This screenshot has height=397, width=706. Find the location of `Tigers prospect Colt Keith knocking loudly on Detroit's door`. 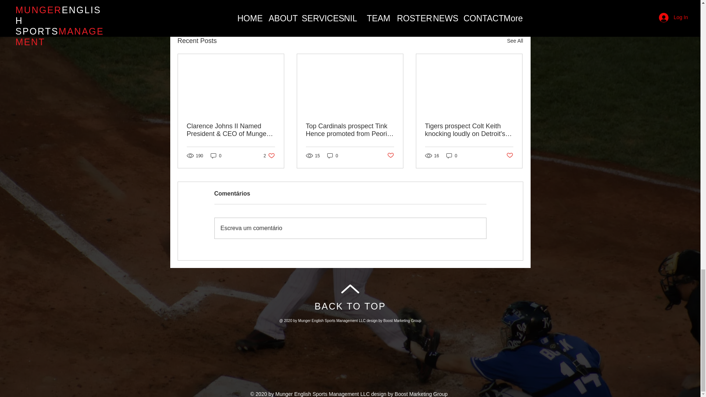

Tigers prospect Colt Keith knocking loudly on Detroit's door is located at coordinates (469, 130).